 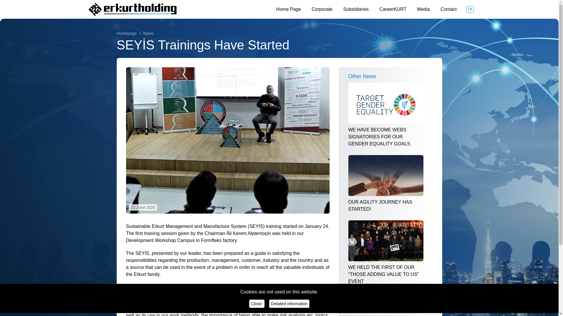 I want to click on Corporate, so click(x=323, y=9).